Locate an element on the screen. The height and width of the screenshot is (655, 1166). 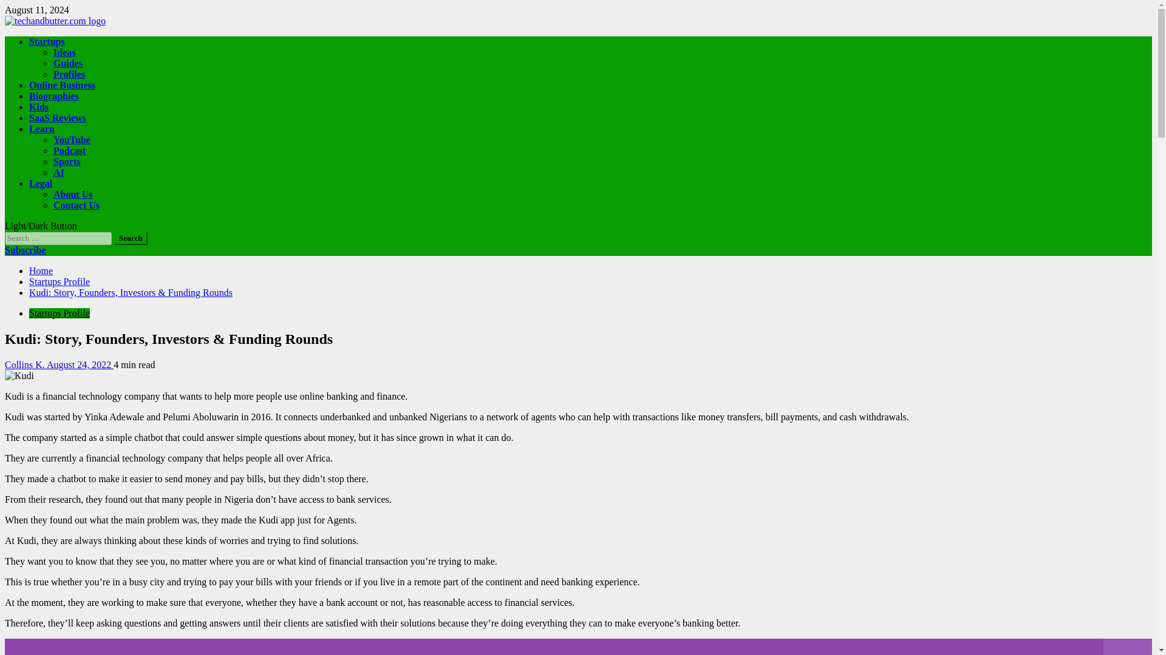
Guides is located at coordinates (68, 63).